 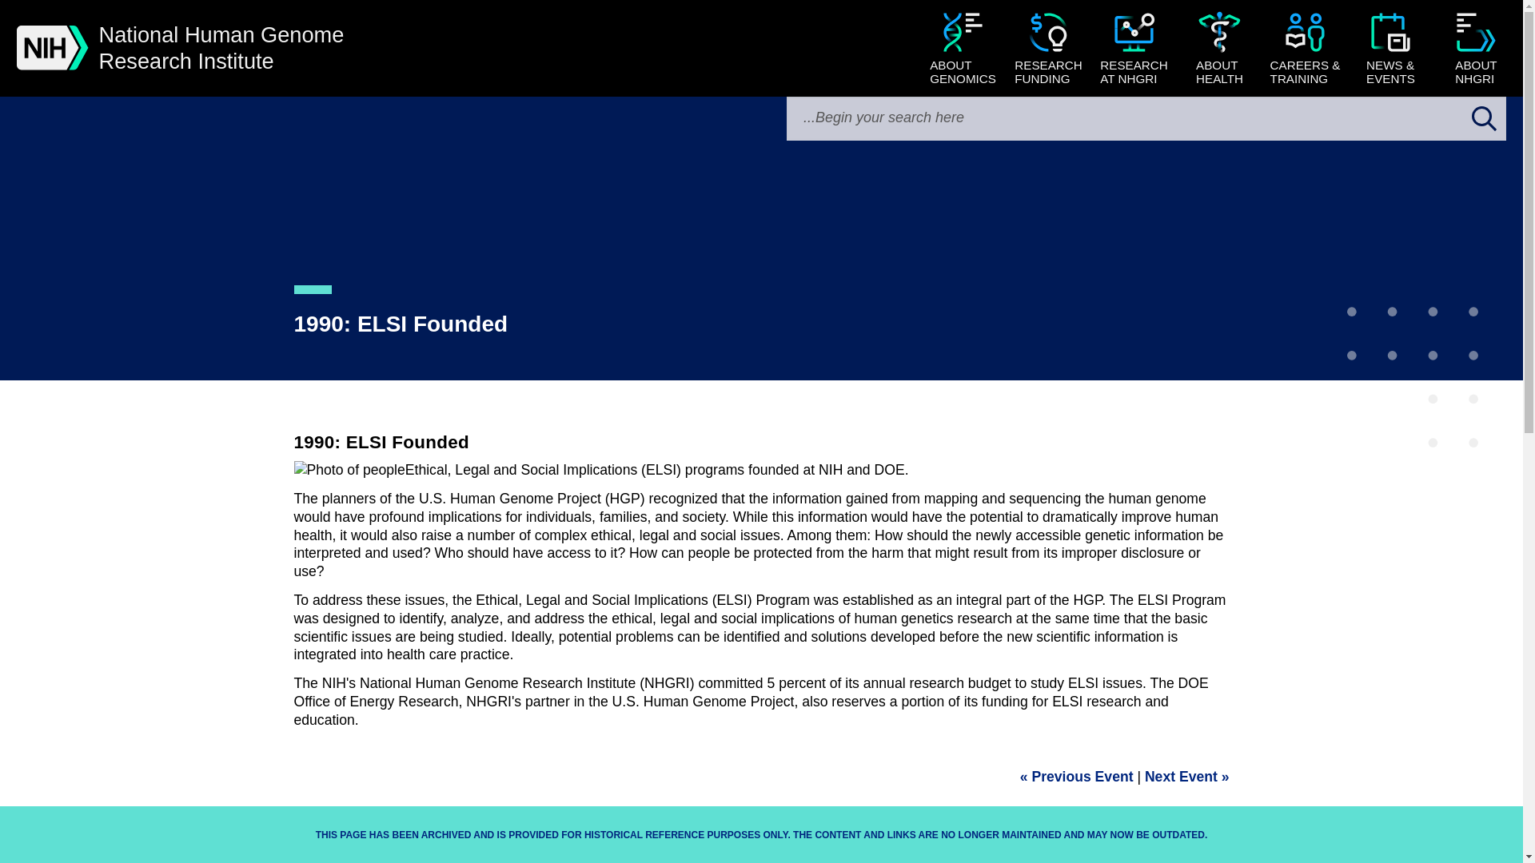 What do you see at coordinates (1219, 50) in the screenshot?
I see `enter the terms you wish to search for` at bounding box center [1219, 50].